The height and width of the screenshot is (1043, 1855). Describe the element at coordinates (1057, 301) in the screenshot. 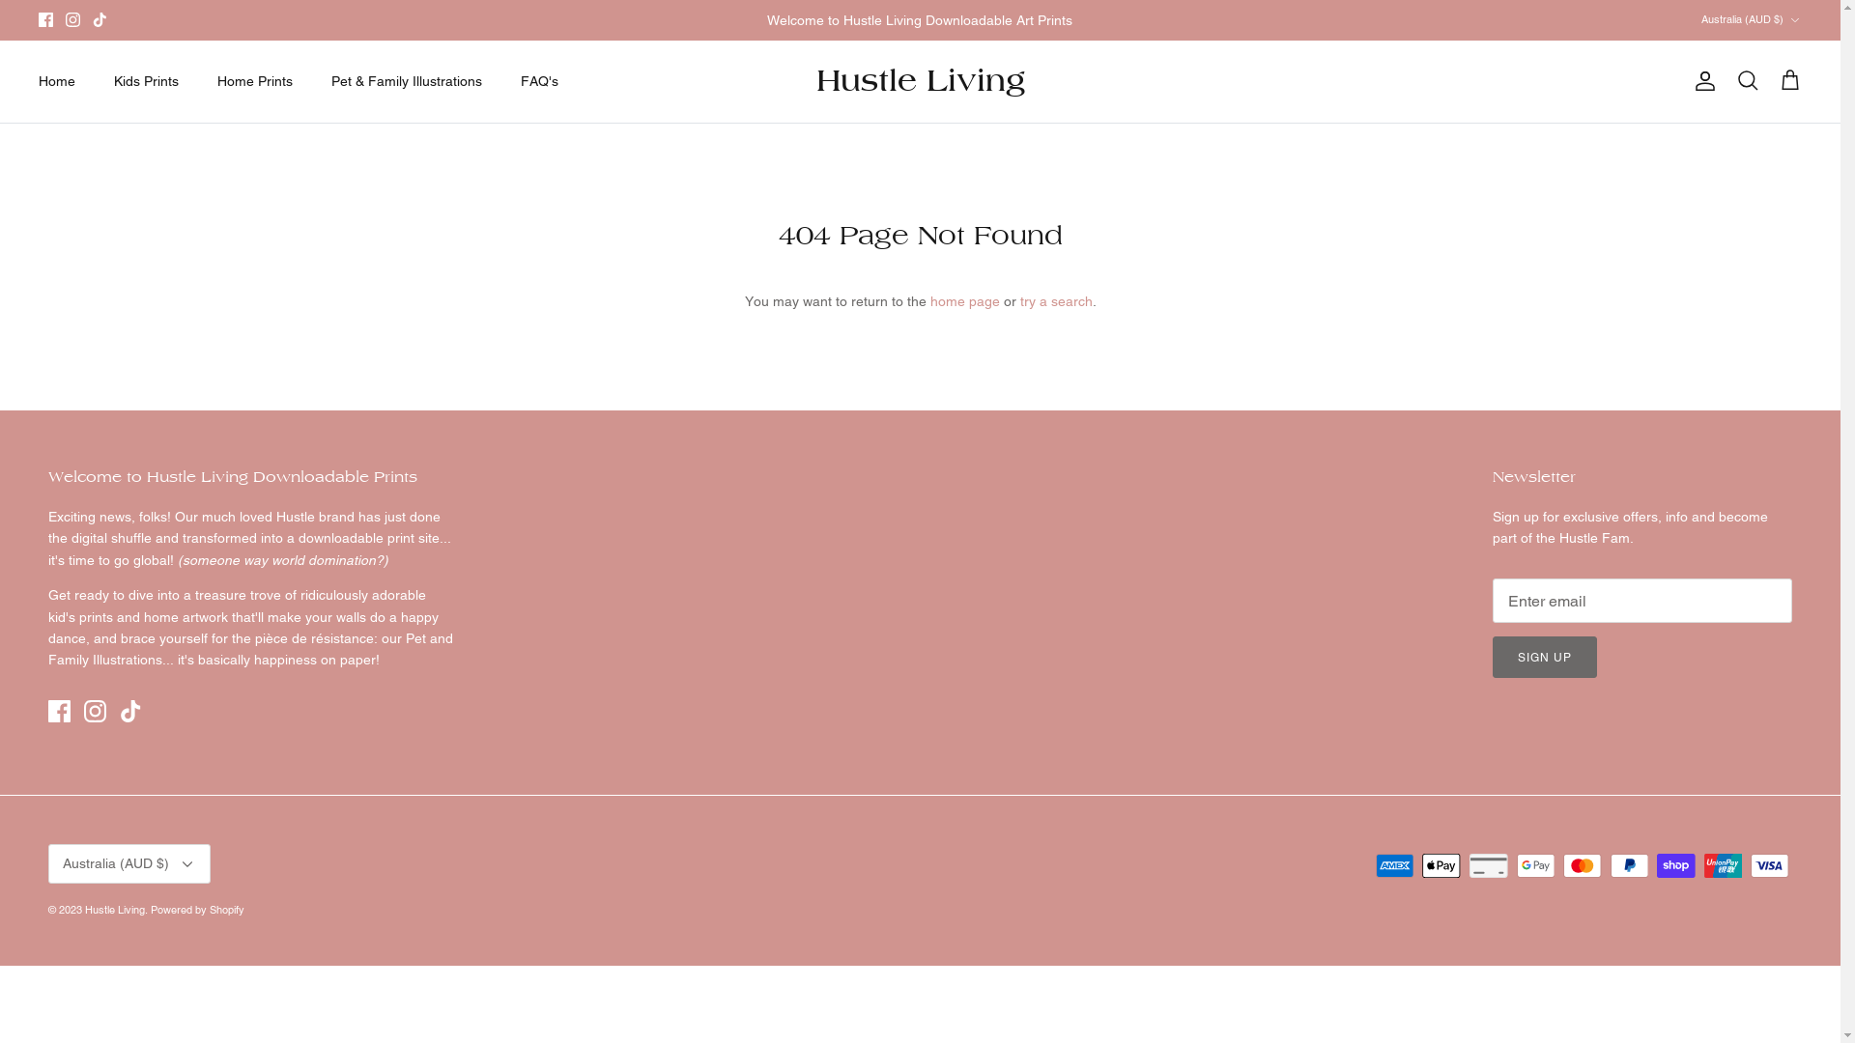

I see `try a search` at that location.